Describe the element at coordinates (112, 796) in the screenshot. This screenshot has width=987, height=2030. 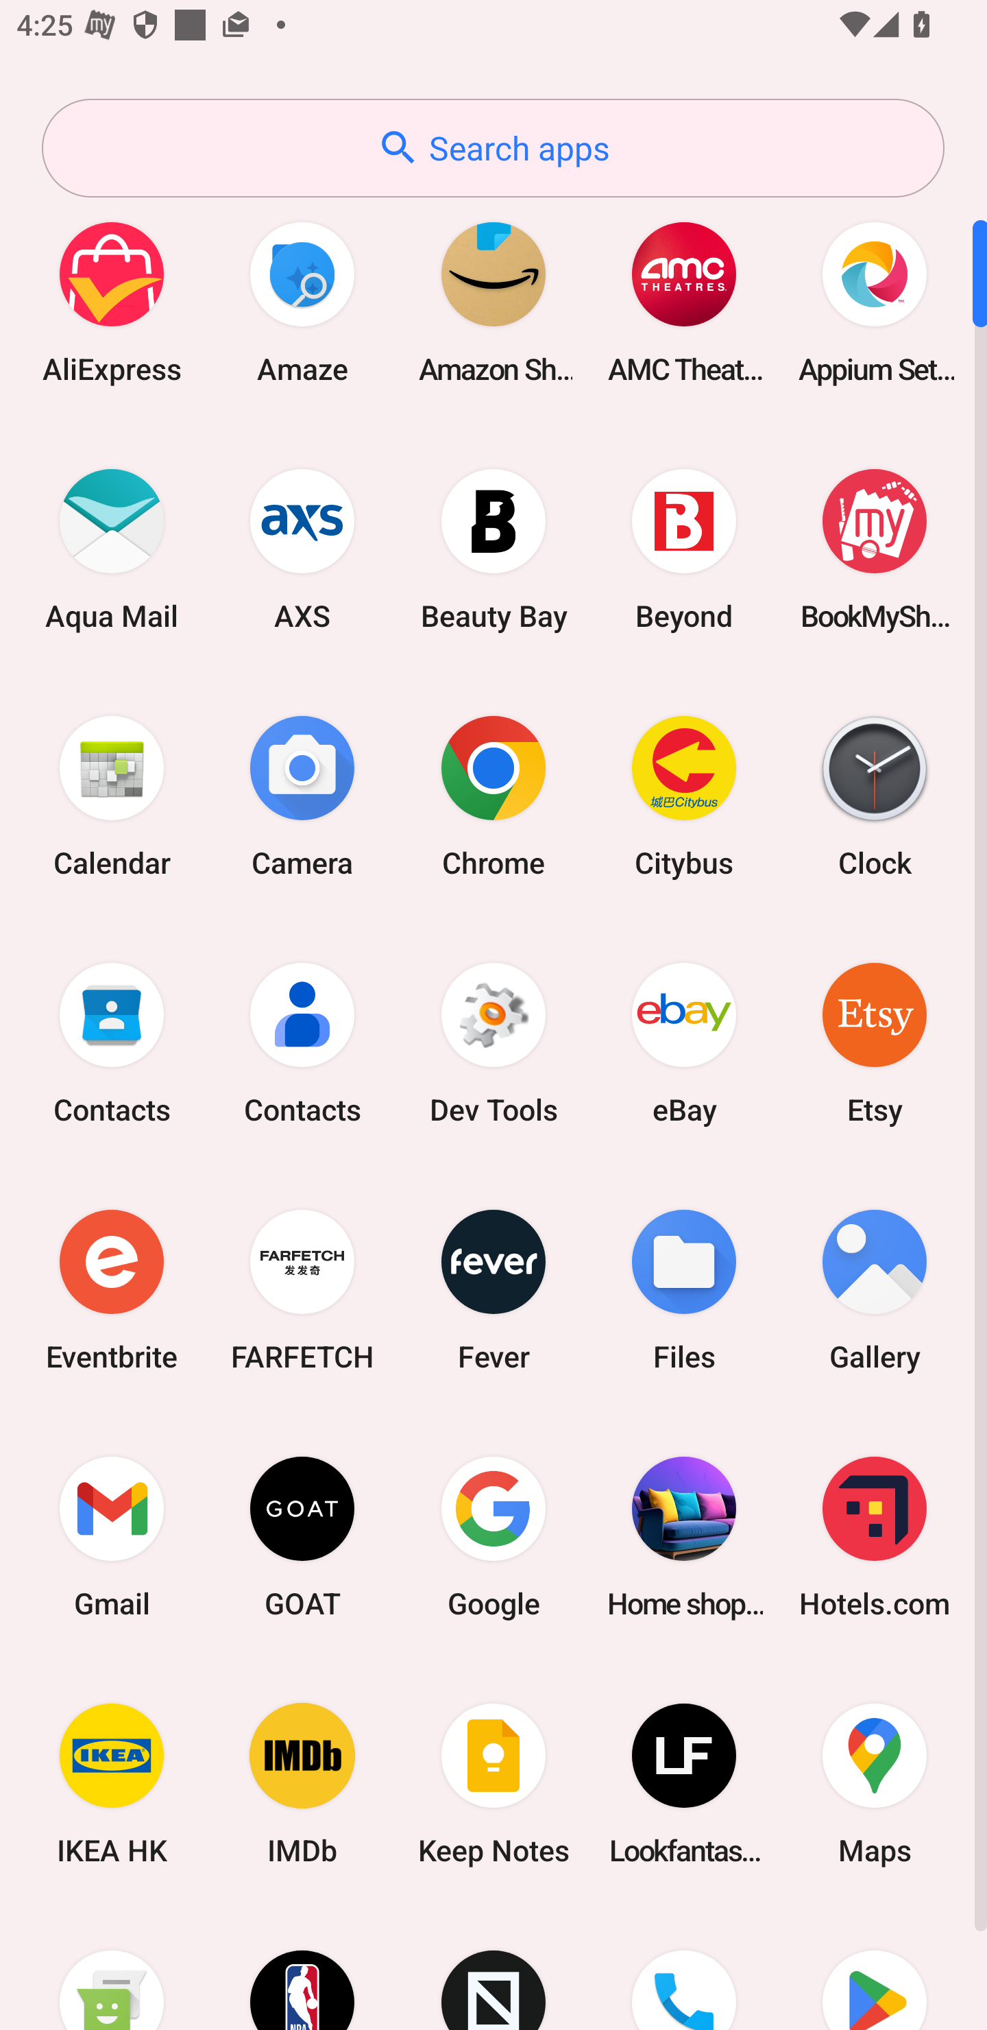
I see `Calendar` at that location.